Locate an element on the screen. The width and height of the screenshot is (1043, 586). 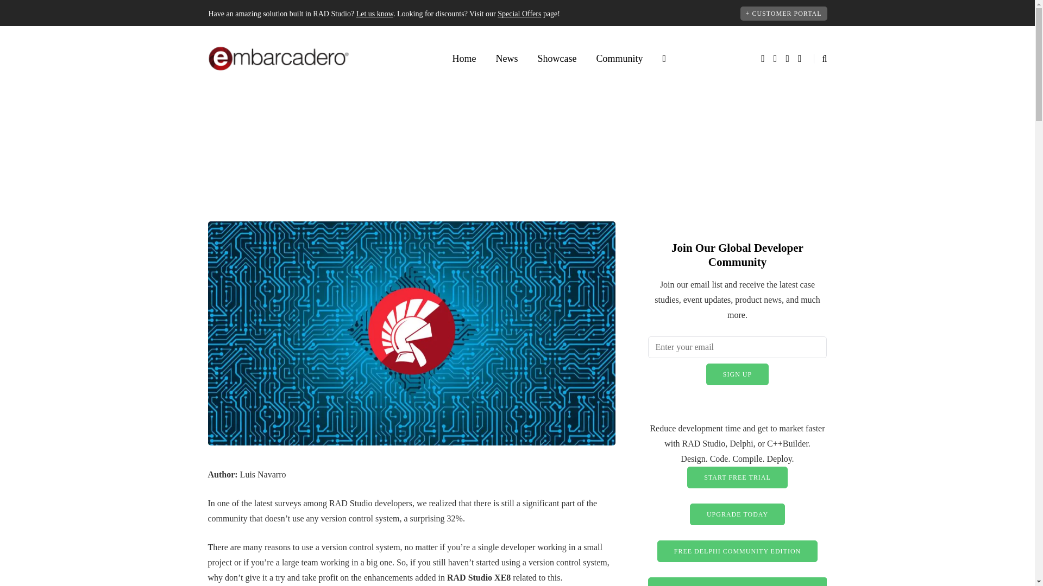
Let us know is located at coordinates (375, 14).